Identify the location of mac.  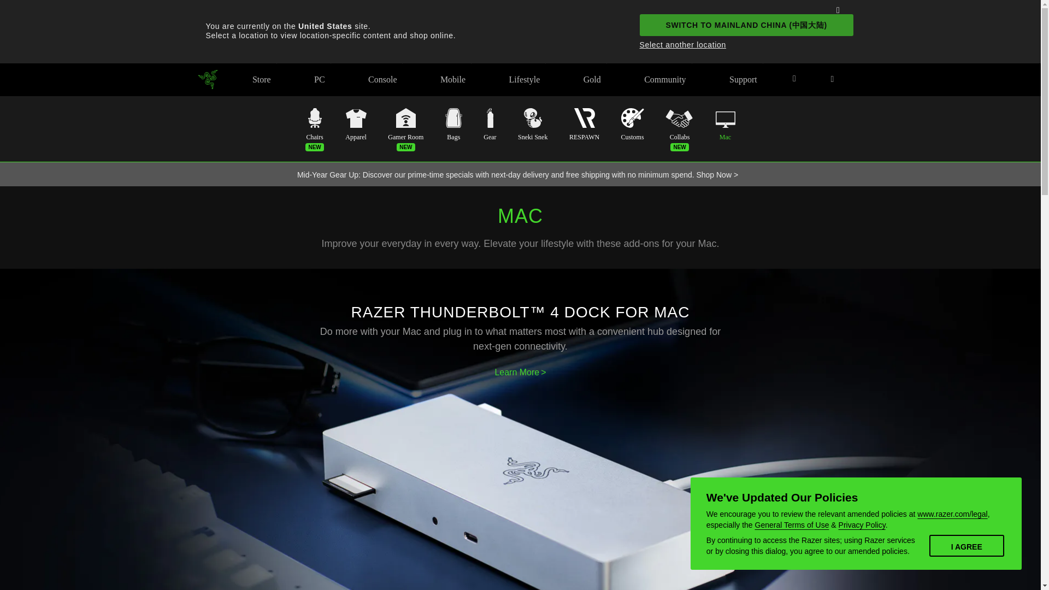
(725, 124).